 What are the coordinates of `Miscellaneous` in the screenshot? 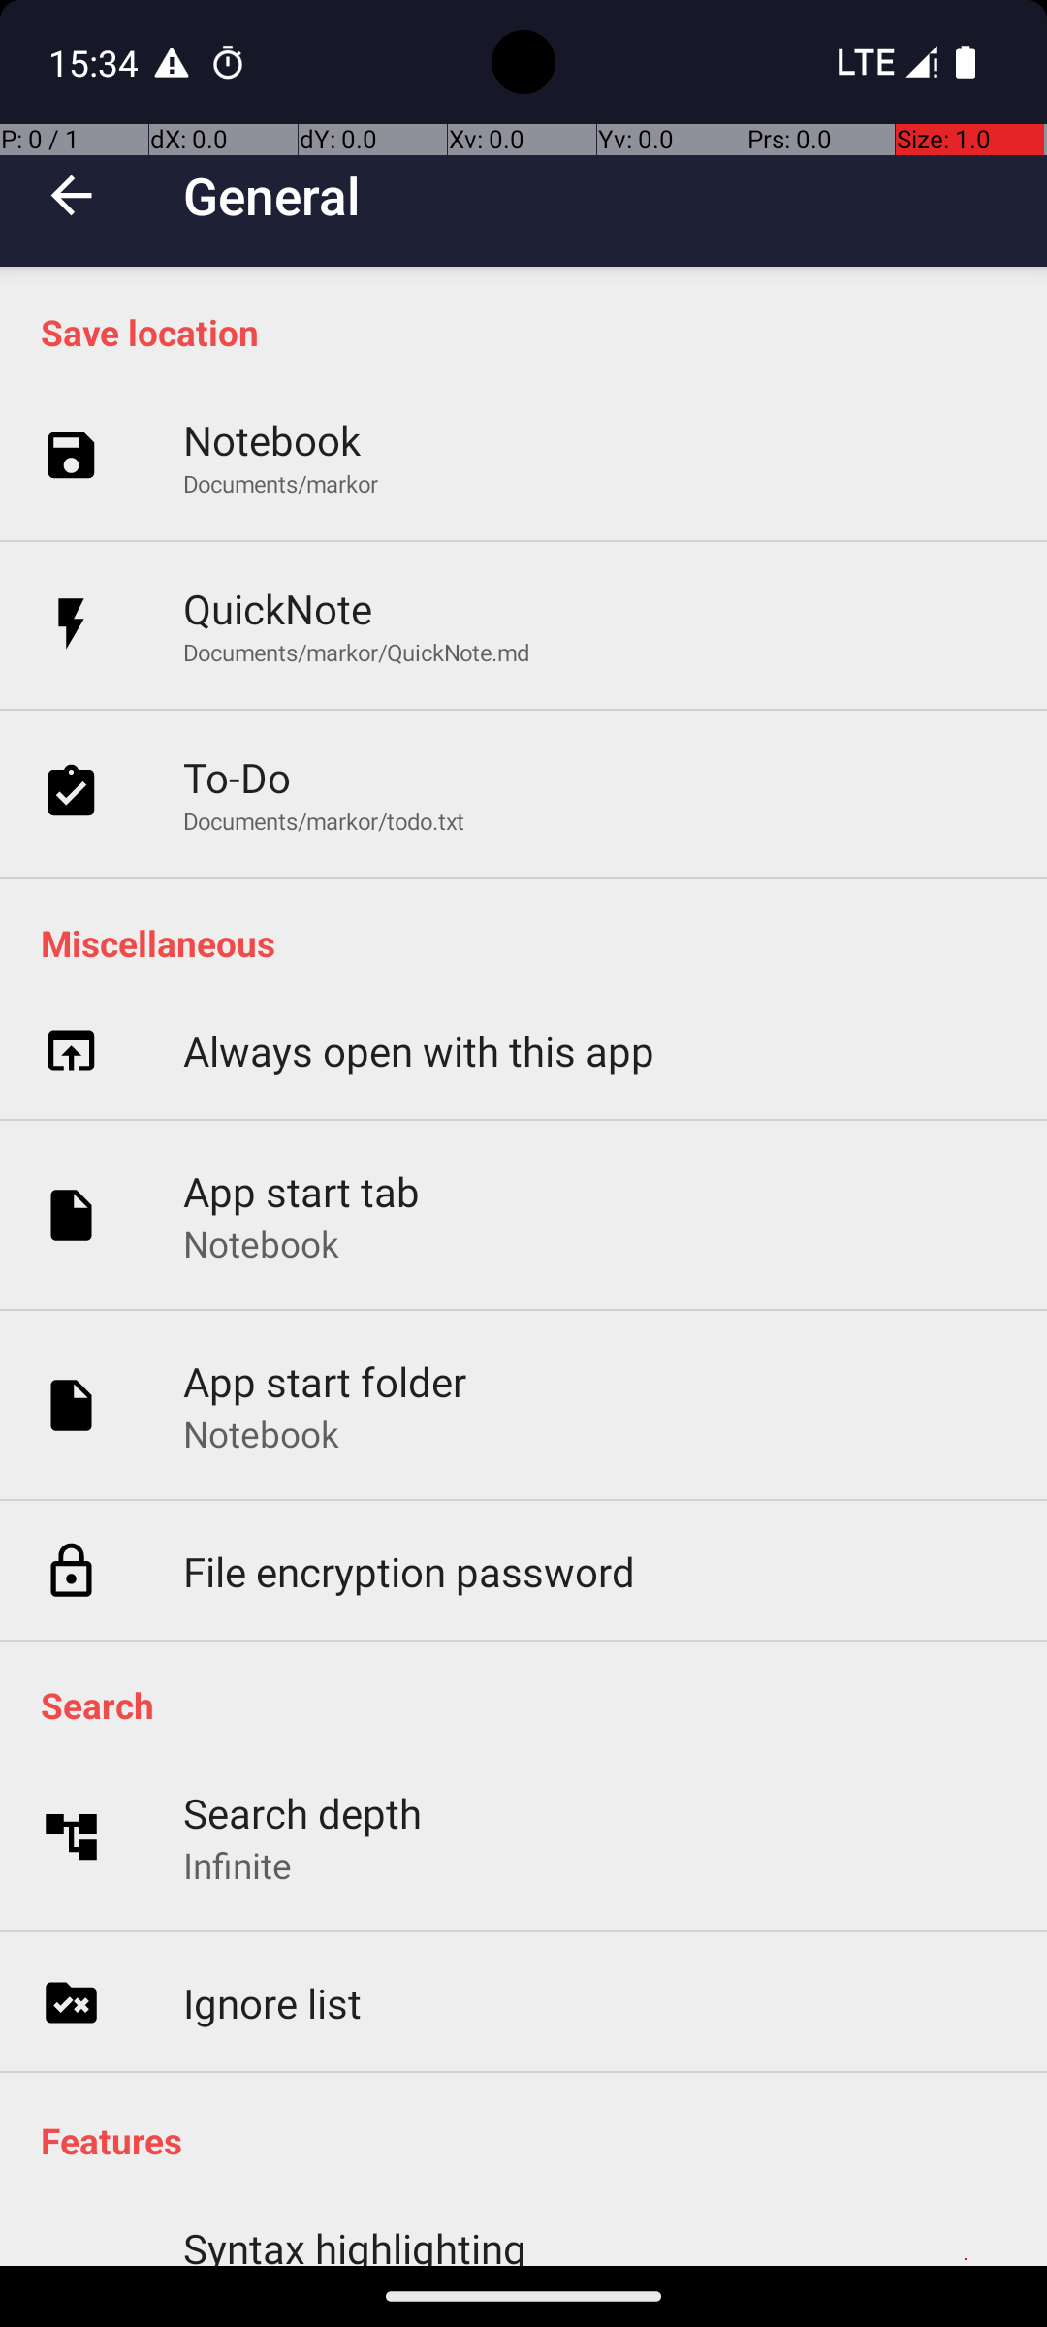 It's located at (533, 942).